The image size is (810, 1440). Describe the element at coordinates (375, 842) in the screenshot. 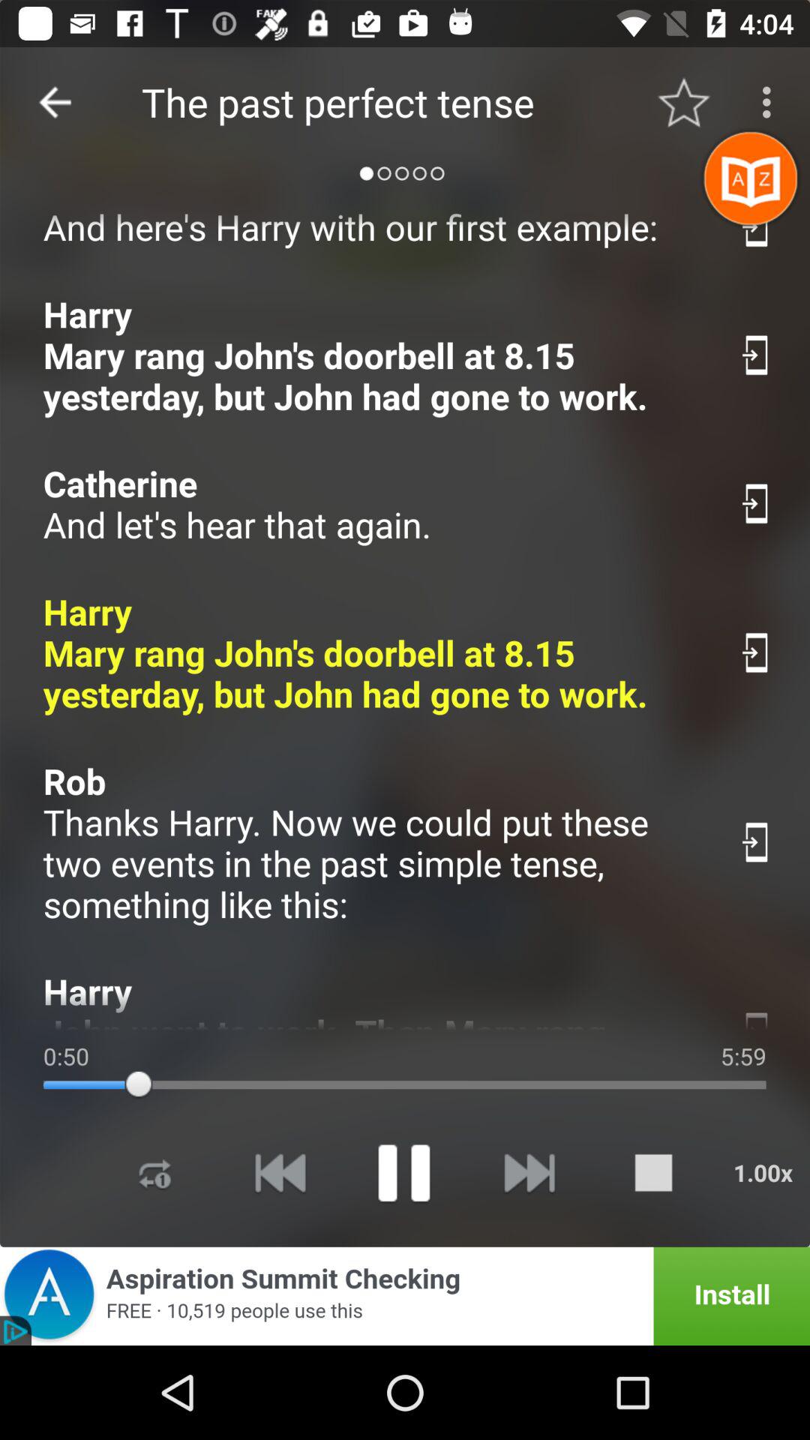

I see `press rob thanks harry item` at that location.